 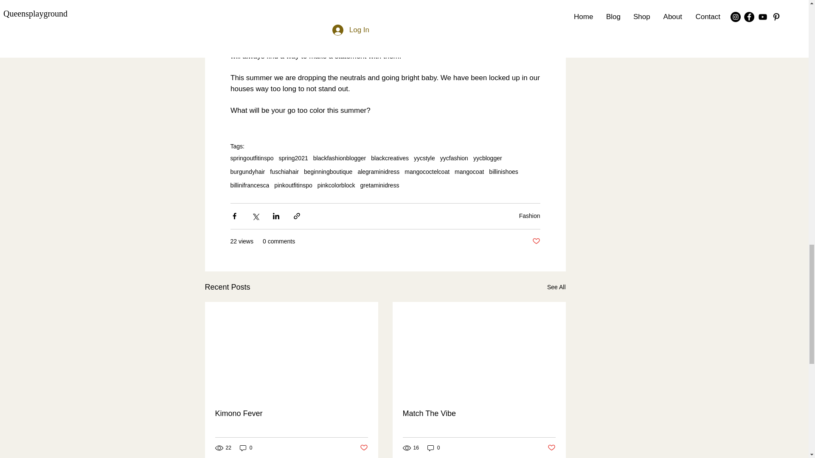 I want to click on mangococtelcoat, so click(x=427, y=171).